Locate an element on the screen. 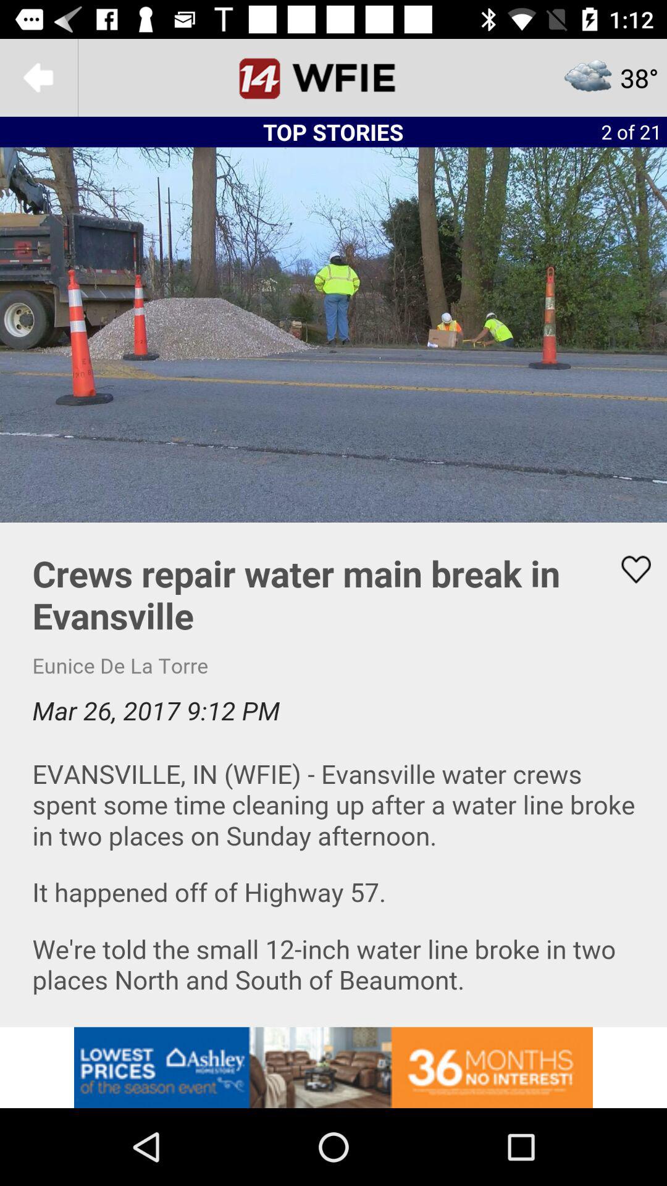 The width and height of the screenshot is (667, 1186). go back is located at coordinates (39, 78).